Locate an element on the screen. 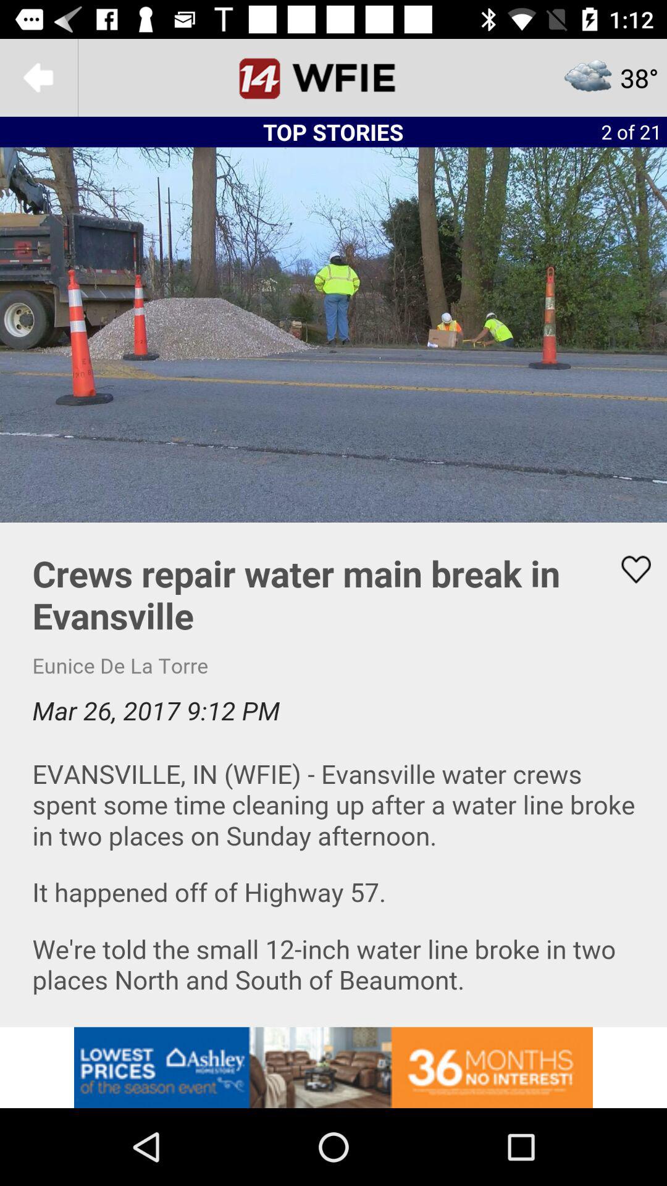 The width and height of the screenshot is (667, 1186). go back is located at coordinates (39, 78).